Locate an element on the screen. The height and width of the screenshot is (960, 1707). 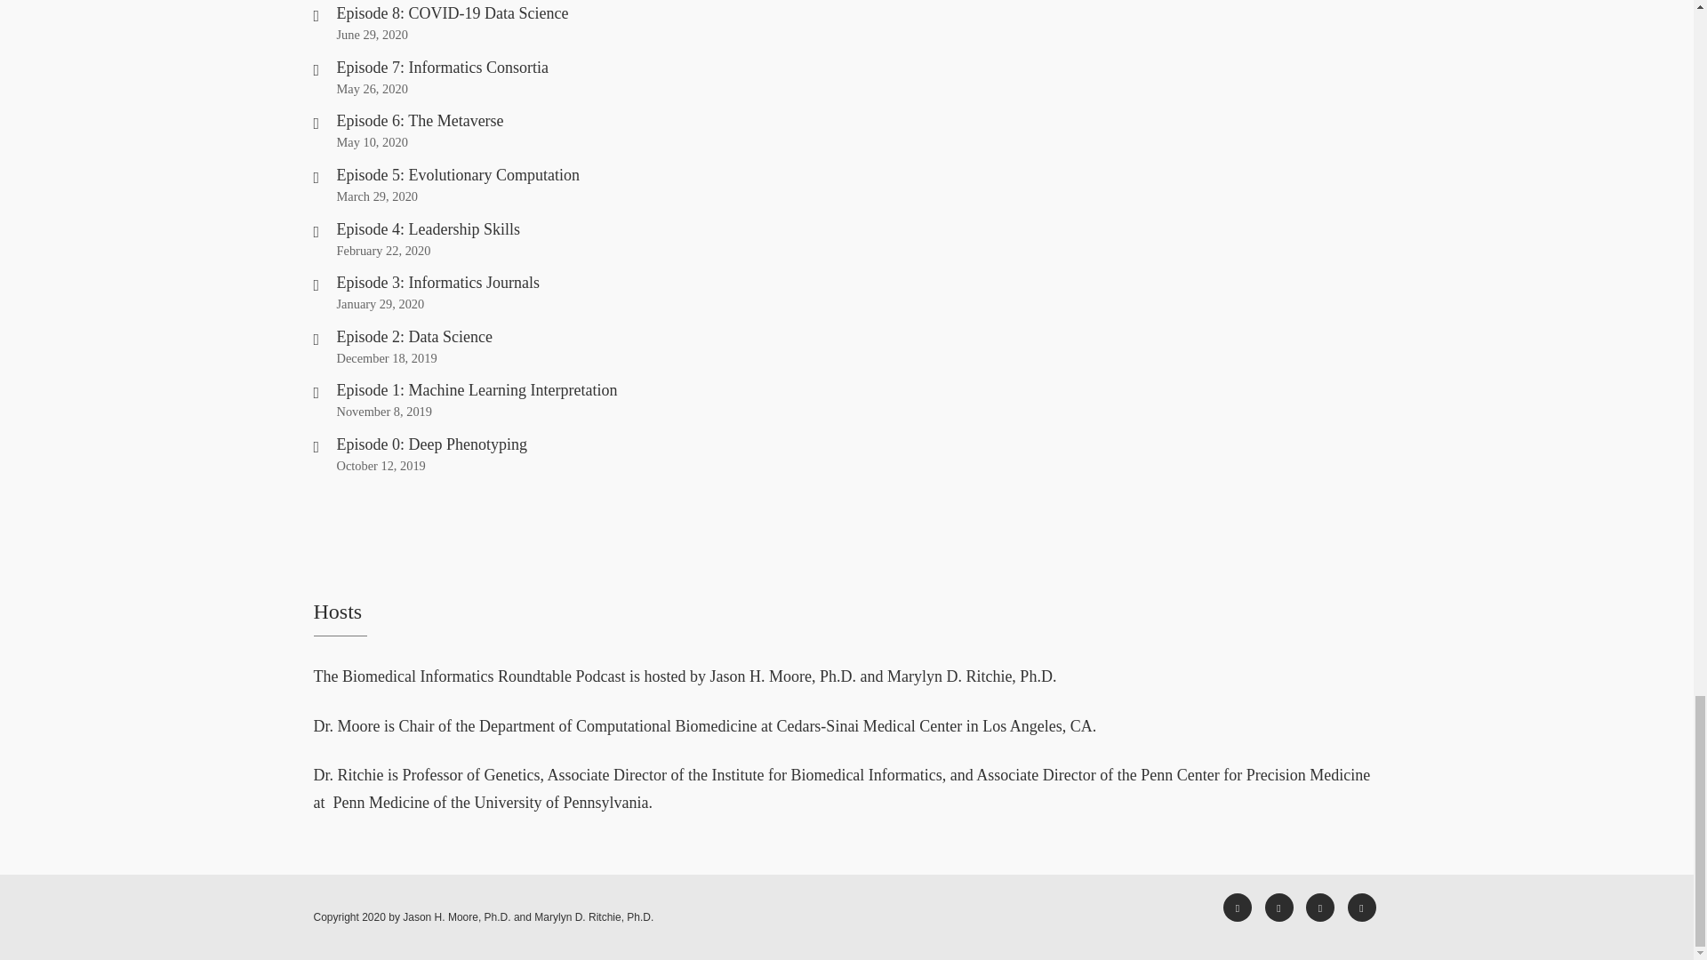
Episode 8: COVID-19 Data Science is located at coordinates (452, 12).